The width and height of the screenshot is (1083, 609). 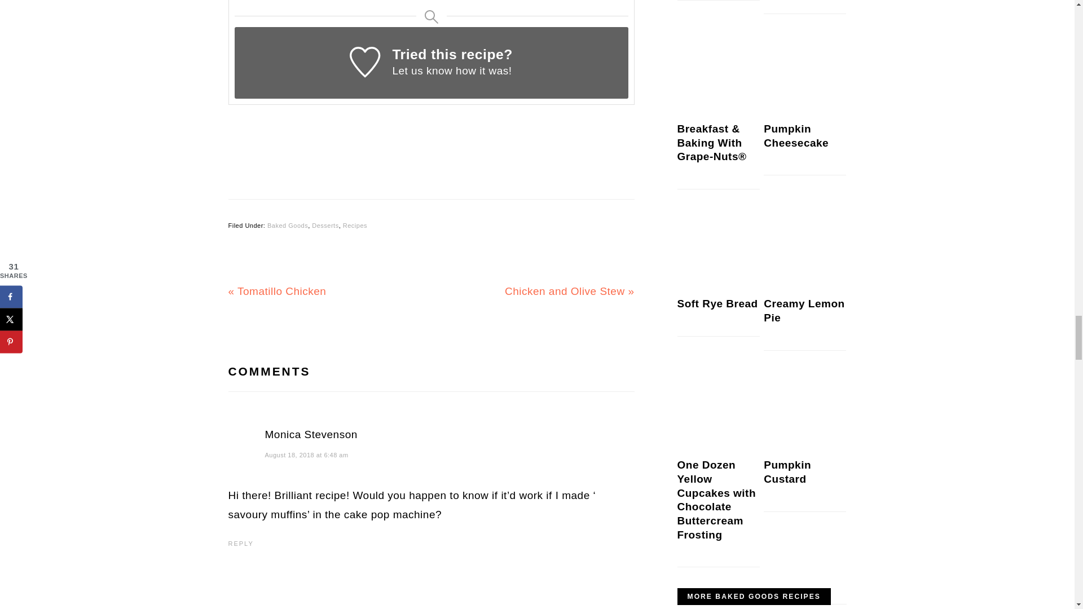 I want to click on Recipes, so click(x=355, y=226).